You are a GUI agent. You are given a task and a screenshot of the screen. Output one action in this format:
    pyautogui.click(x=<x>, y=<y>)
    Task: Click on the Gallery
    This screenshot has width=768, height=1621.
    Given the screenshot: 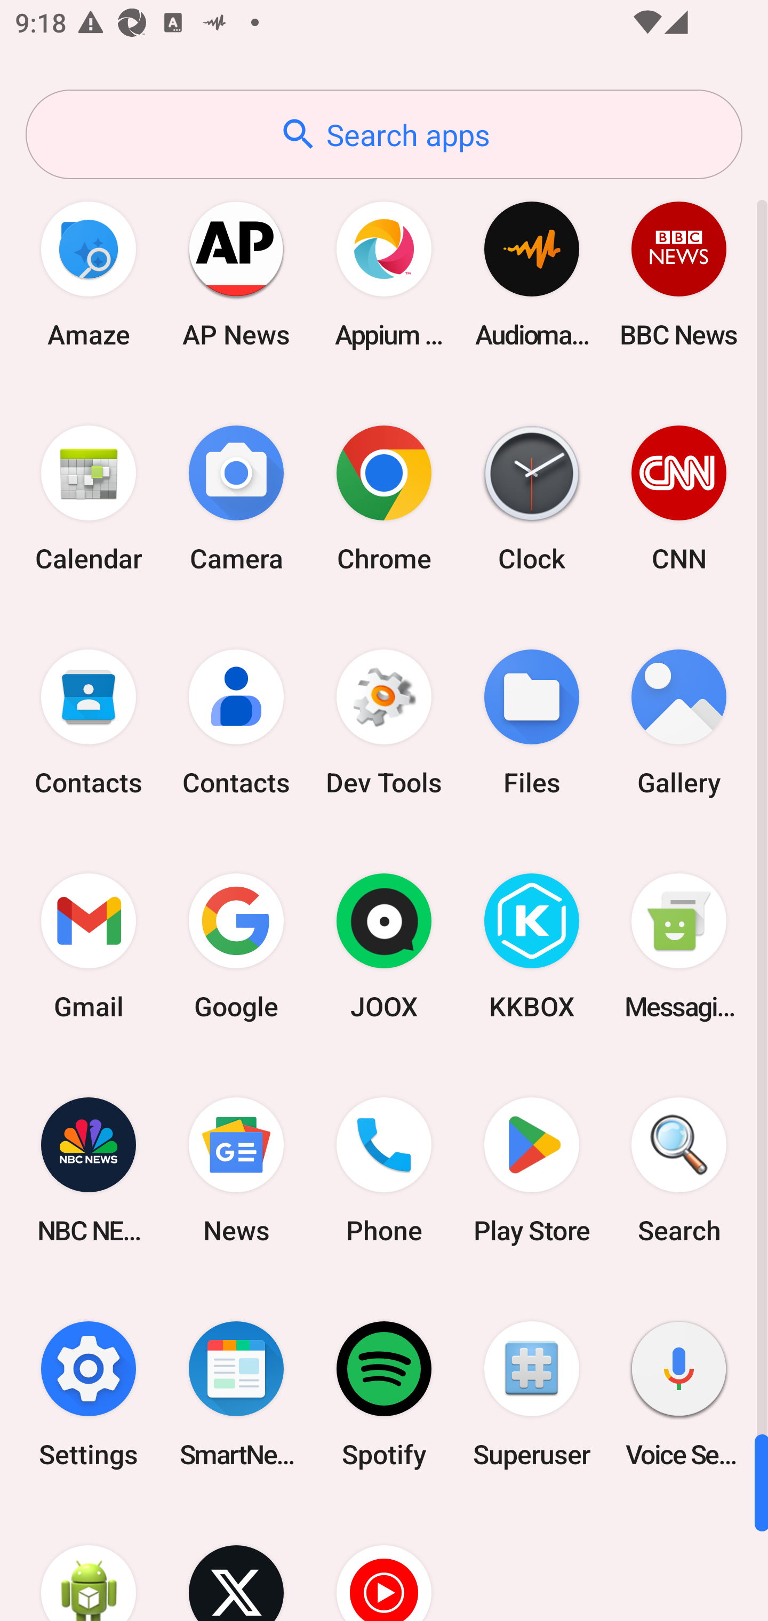 What is the action you would take?
    pyautogui.click(x=679, y=723)
    